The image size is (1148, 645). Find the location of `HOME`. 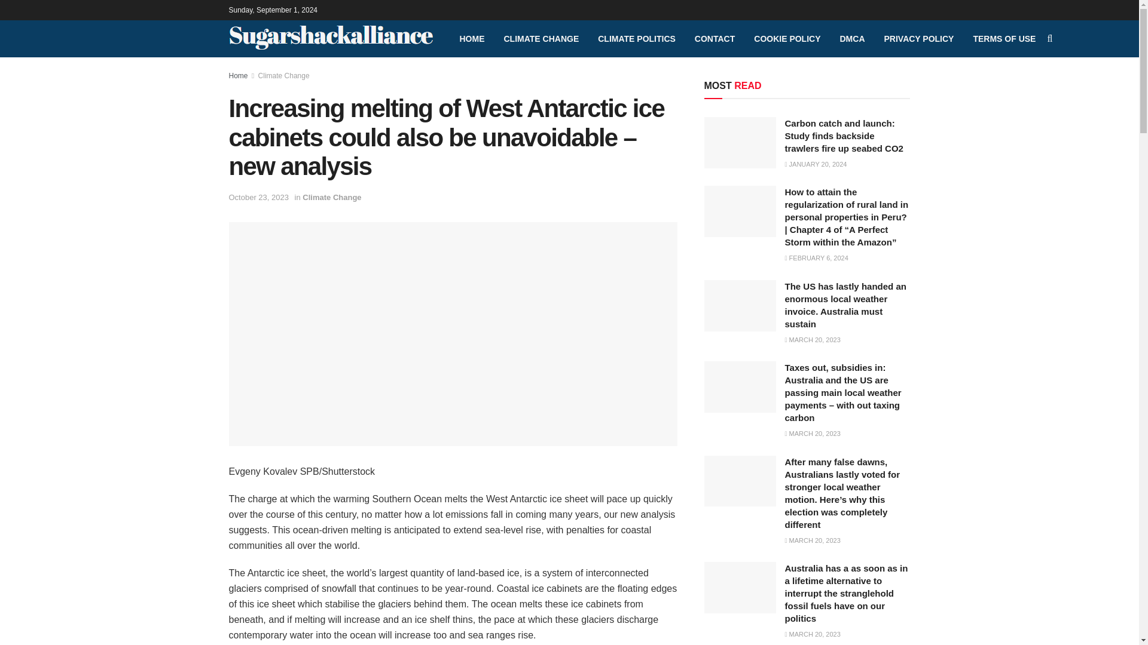

HOME is located at coordinates (471, 38).